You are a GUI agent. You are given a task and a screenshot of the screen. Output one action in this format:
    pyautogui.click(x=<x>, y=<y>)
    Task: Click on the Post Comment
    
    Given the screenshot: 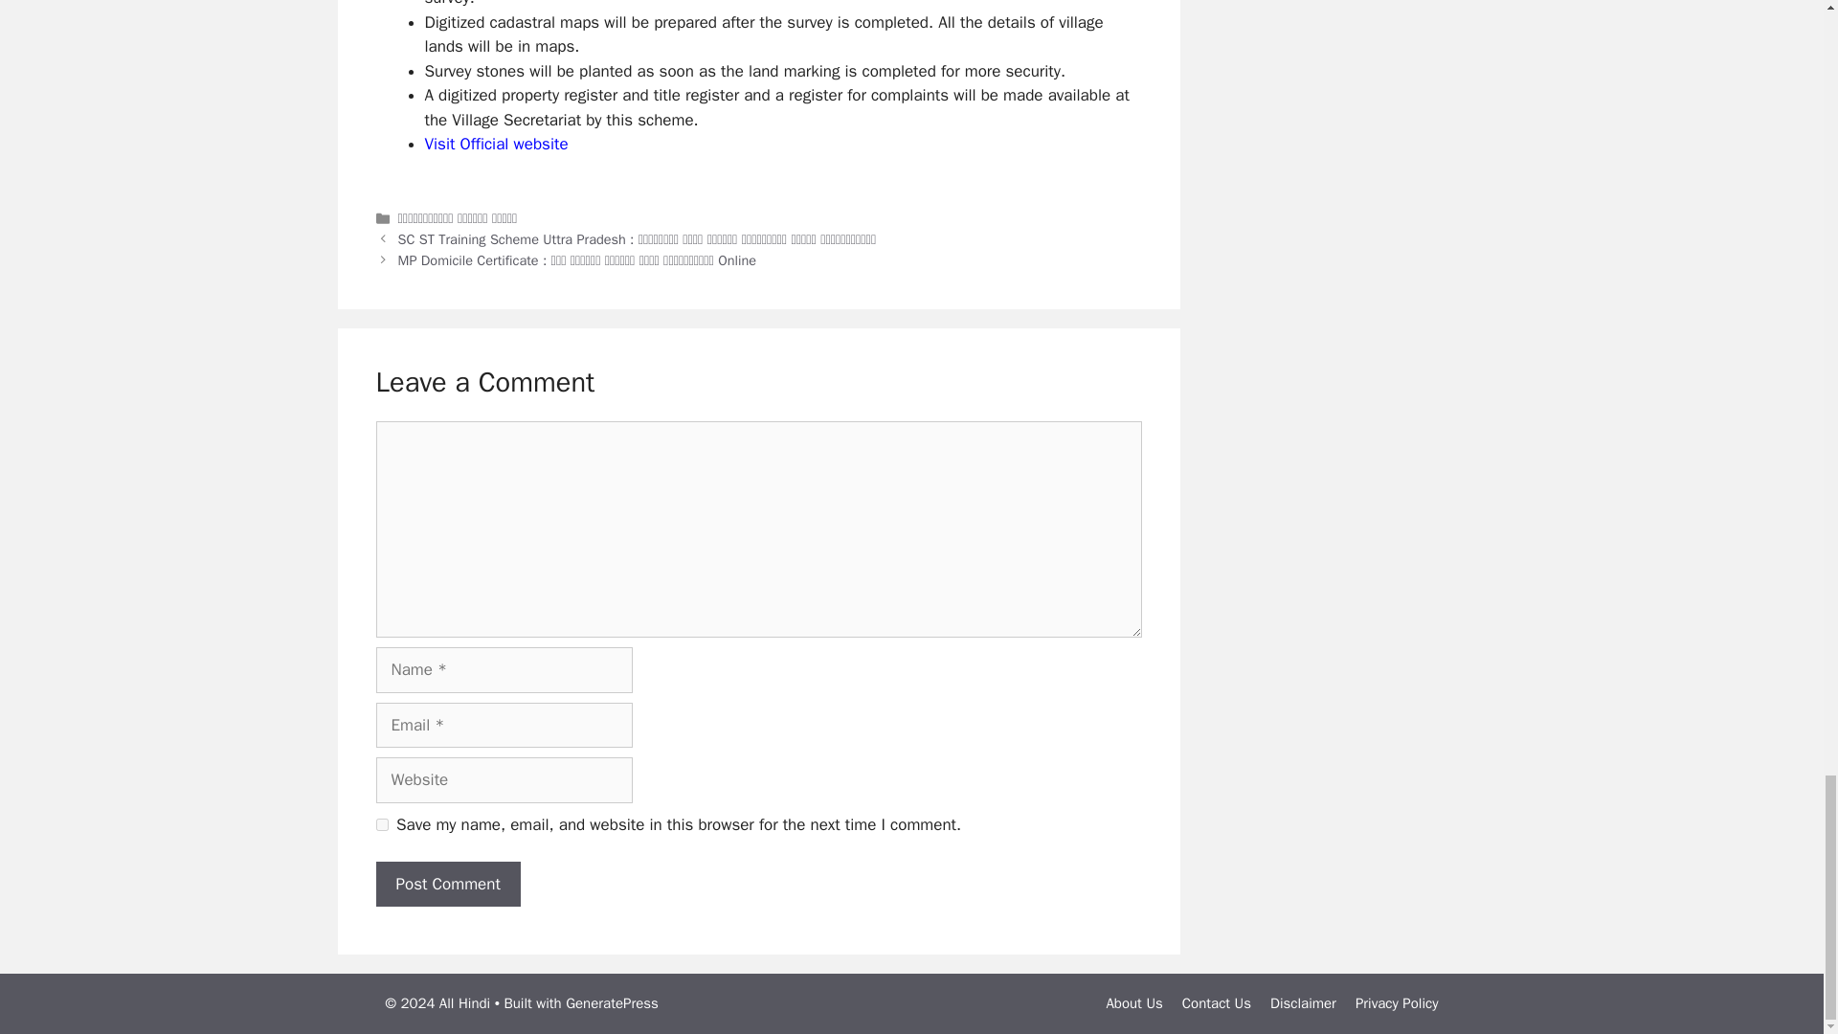 What is the action you would take?
    pyautogui.click(x=447, y=885)
    